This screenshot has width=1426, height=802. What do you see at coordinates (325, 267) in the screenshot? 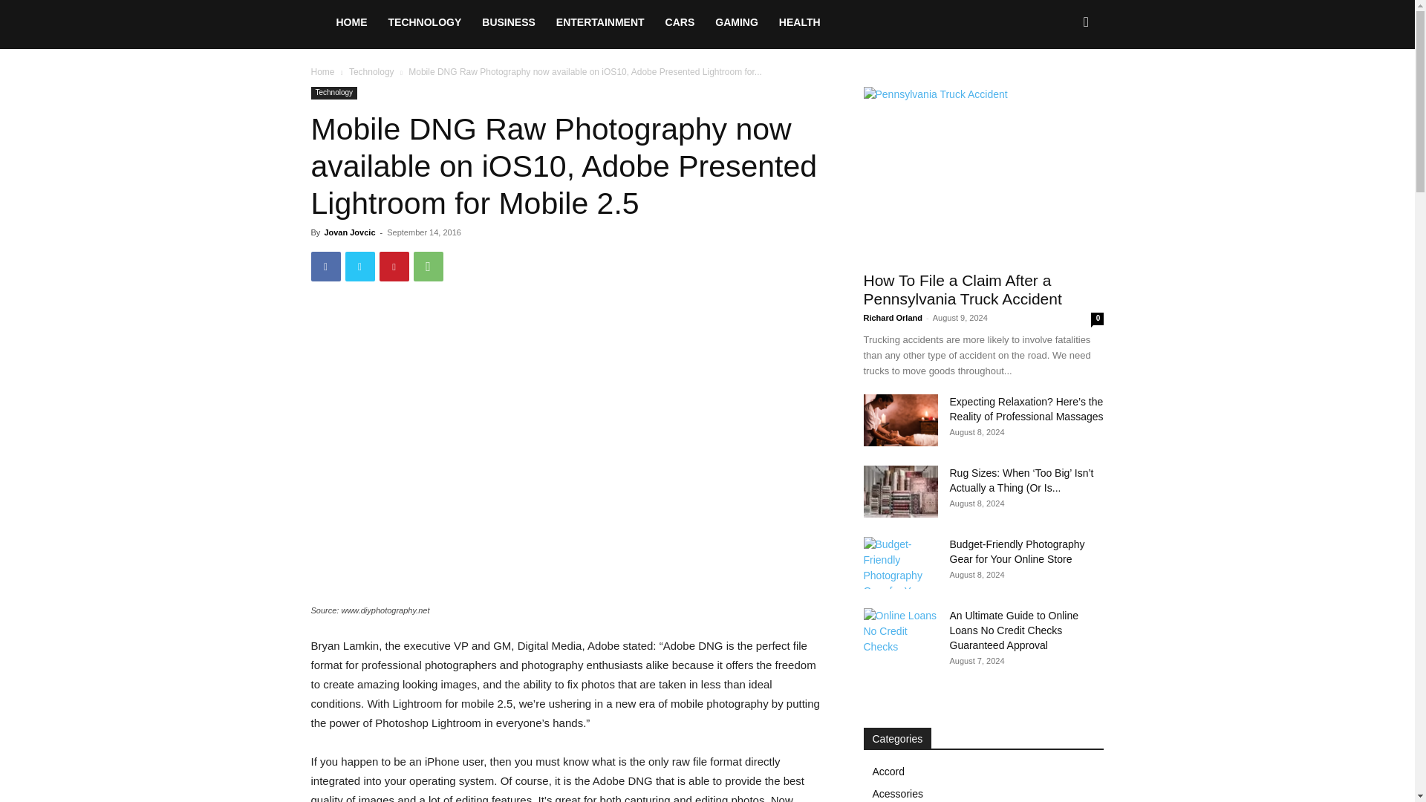
I see `Facebook` at bounding box center [325, 267].